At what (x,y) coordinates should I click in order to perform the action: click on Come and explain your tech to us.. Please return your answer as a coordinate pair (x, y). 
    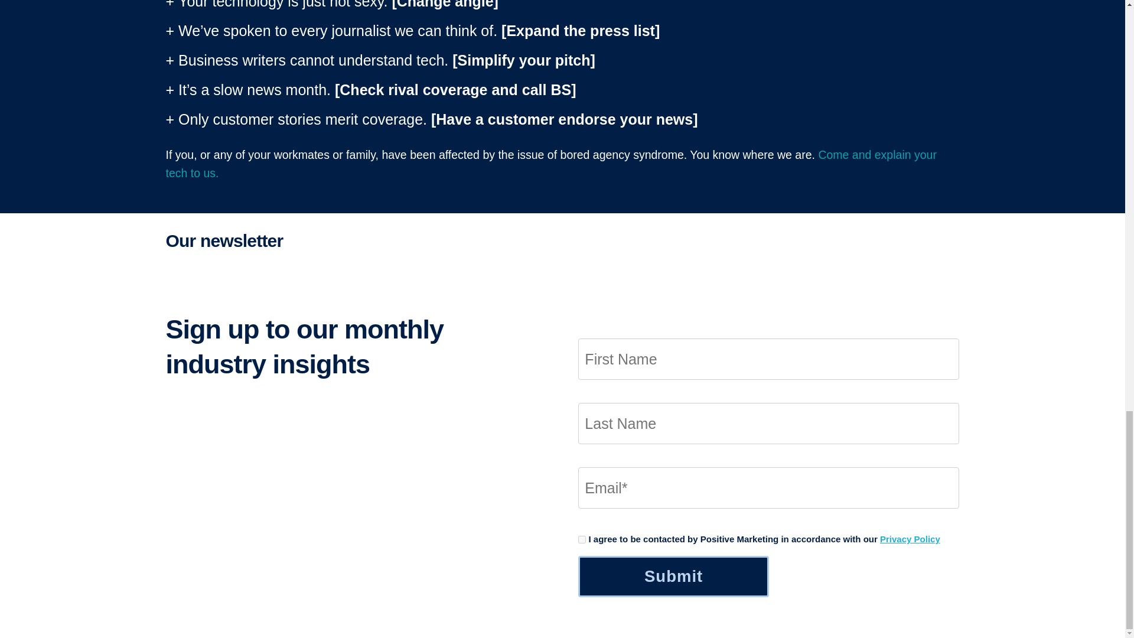
    Looking at the image, I should click on (550, 163).